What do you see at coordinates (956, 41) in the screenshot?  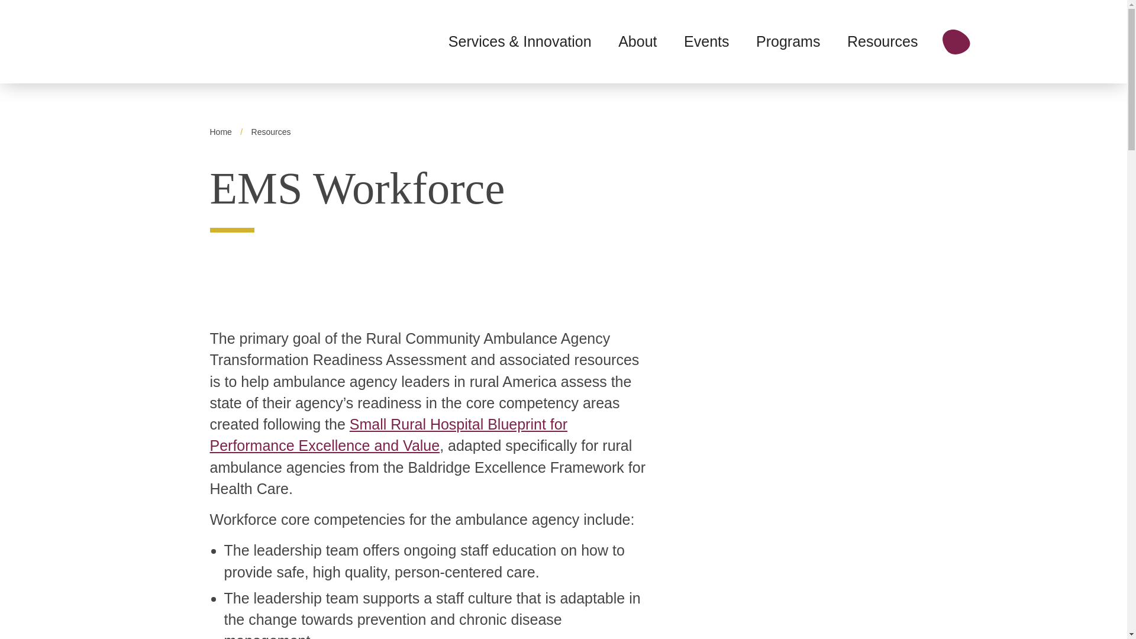 I see `Search` at bounding box center [956, 41].